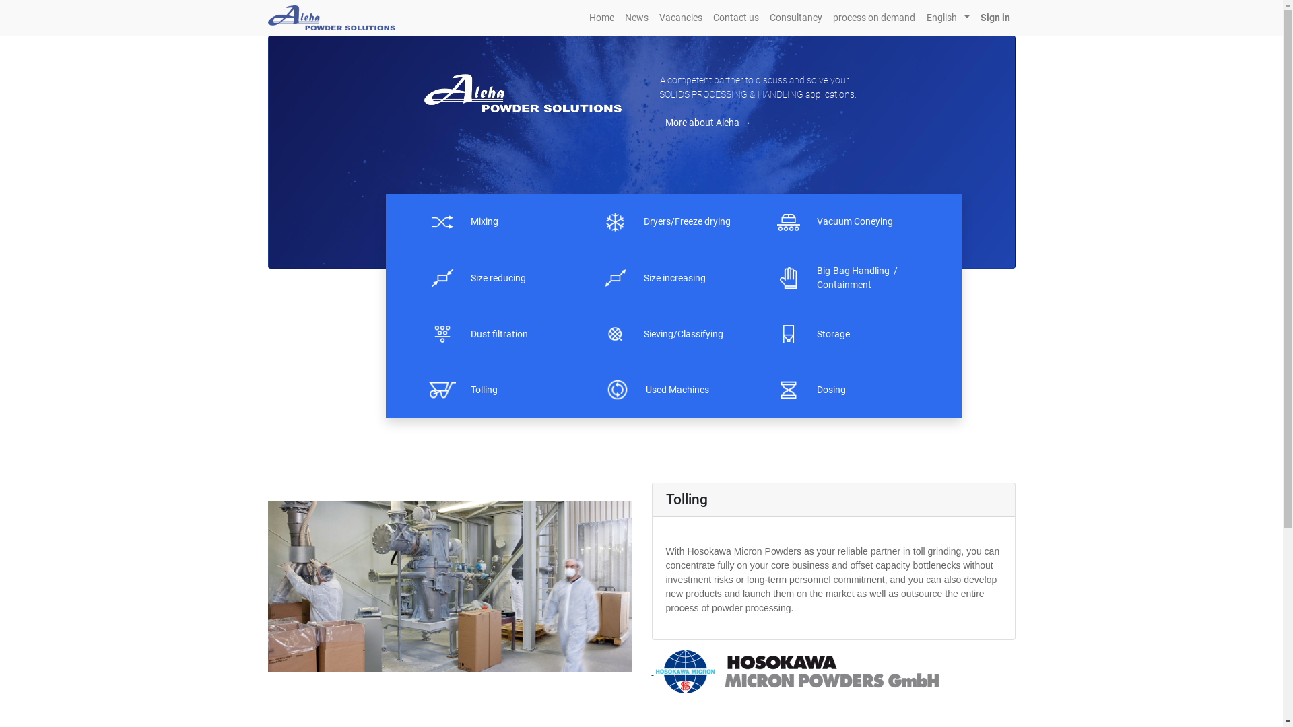  Describe the element at coordinates (831, 390) in the screenshot. I see `Dosing` at that location.